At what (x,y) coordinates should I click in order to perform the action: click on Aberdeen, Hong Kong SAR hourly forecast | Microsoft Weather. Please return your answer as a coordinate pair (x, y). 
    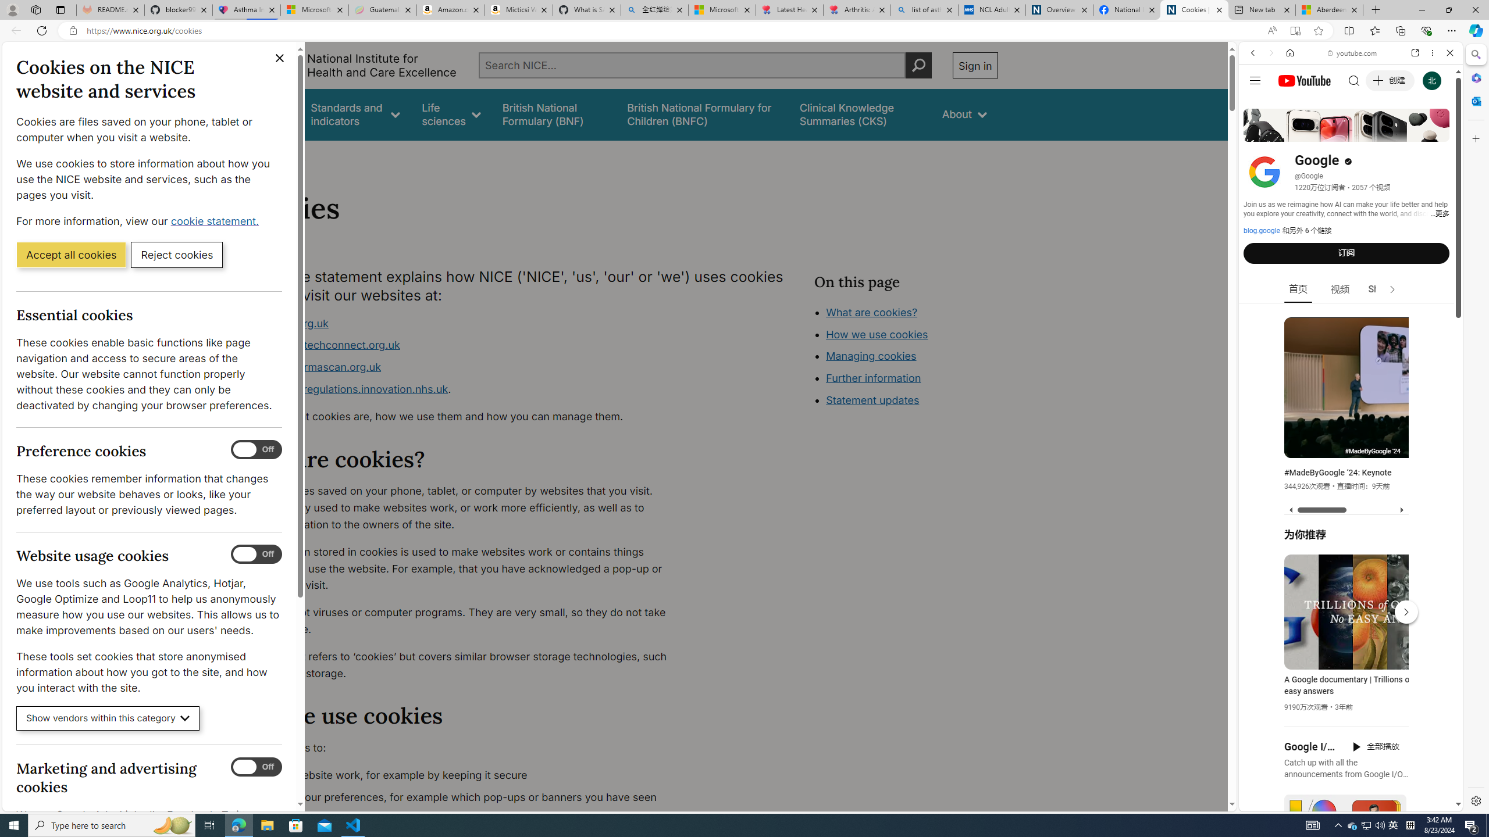
    Looking at the image, I should click on (1330, 10).